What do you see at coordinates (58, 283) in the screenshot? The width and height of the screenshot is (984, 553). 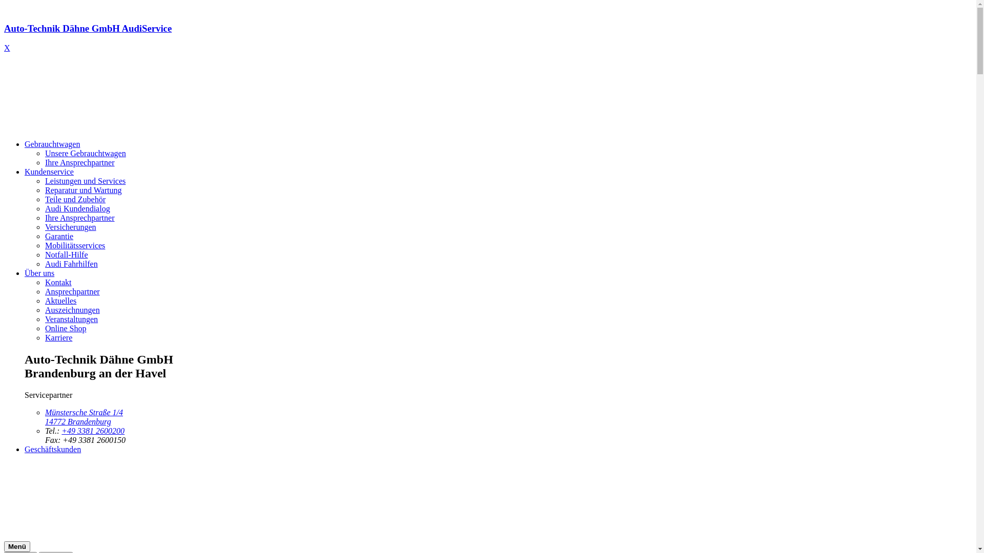 I see `Kontakt` at bounding box center [58, 283].